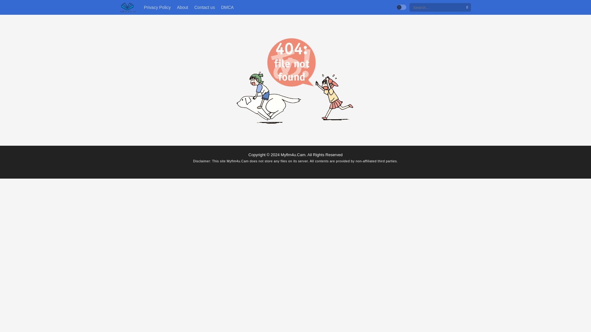  What do you see at coordinates (128, 7) in the screenshot?
I see `Myflm4u.Cam - Stories Reading Hub` at bounding box center [128, 7].